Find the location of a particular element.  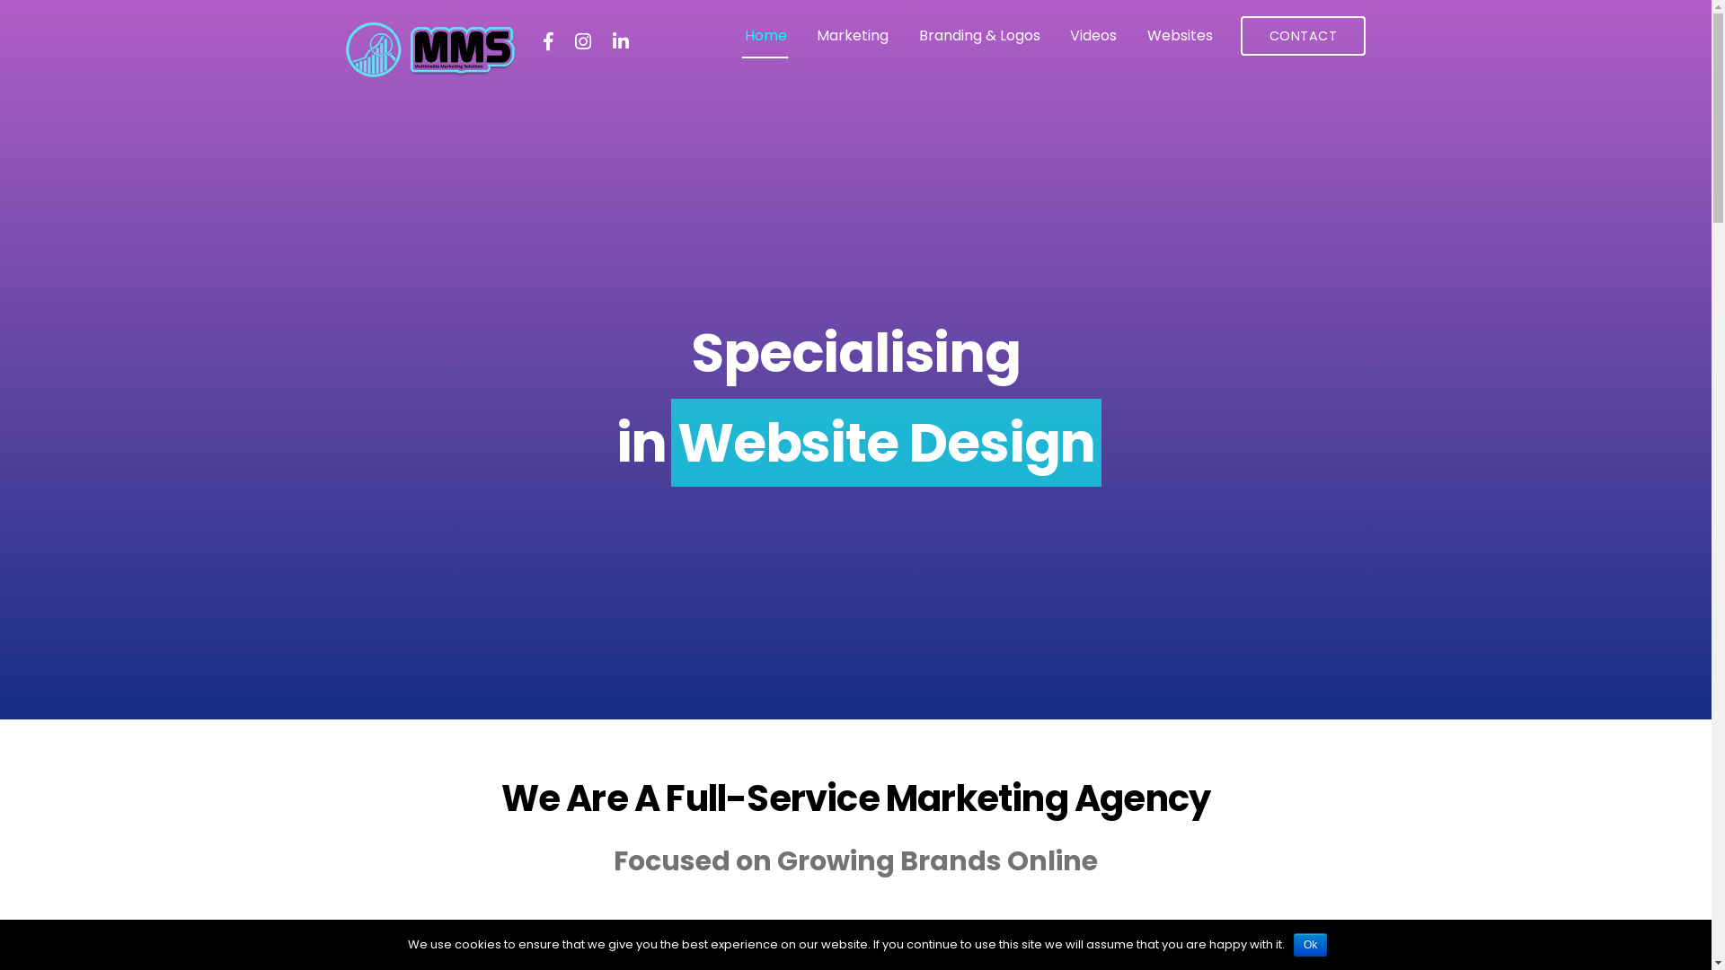

Home is located at coordinates (765, 36).